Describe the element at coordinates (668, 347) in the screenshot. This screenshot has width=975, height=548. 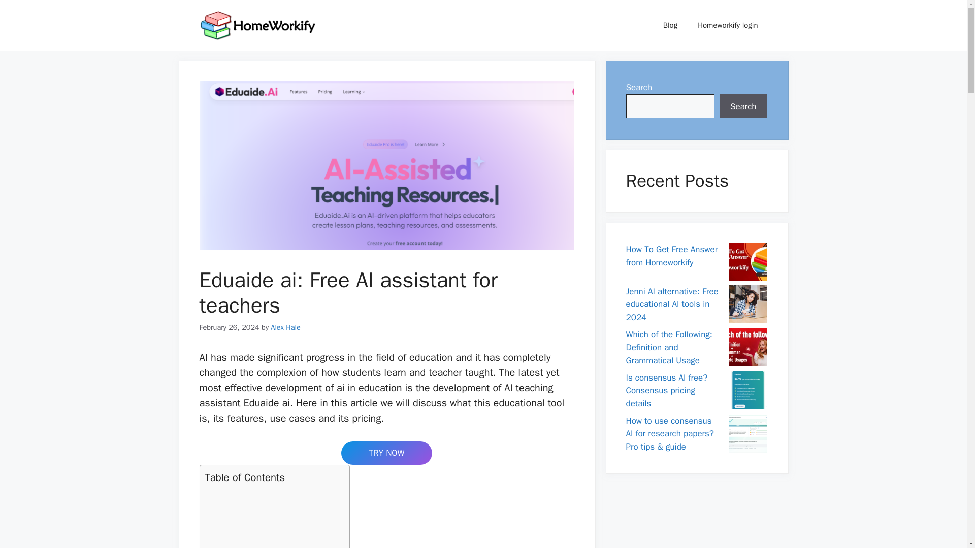
I see `Which of the Following: Definition and Grammatical Usage` at that location.